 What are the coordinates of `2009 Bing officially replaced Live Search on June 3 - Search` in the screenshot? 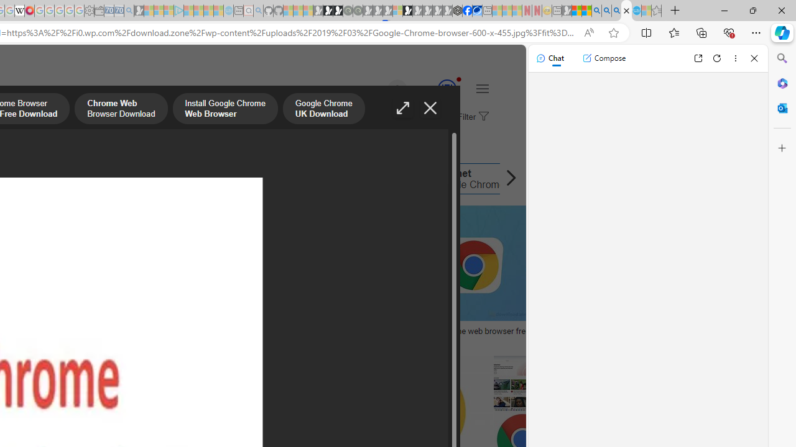 It's located at (606, 11).